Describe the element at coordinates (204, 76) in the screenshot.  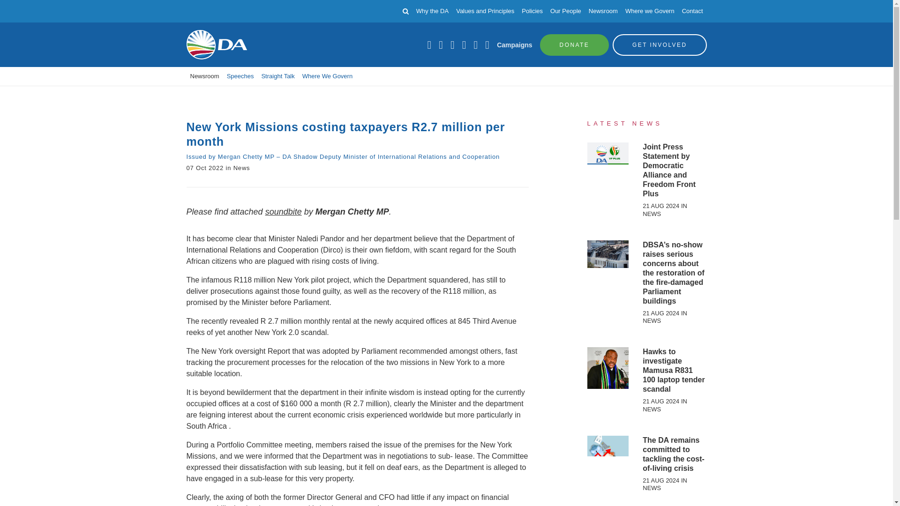
I see `Newsroom` at that location.